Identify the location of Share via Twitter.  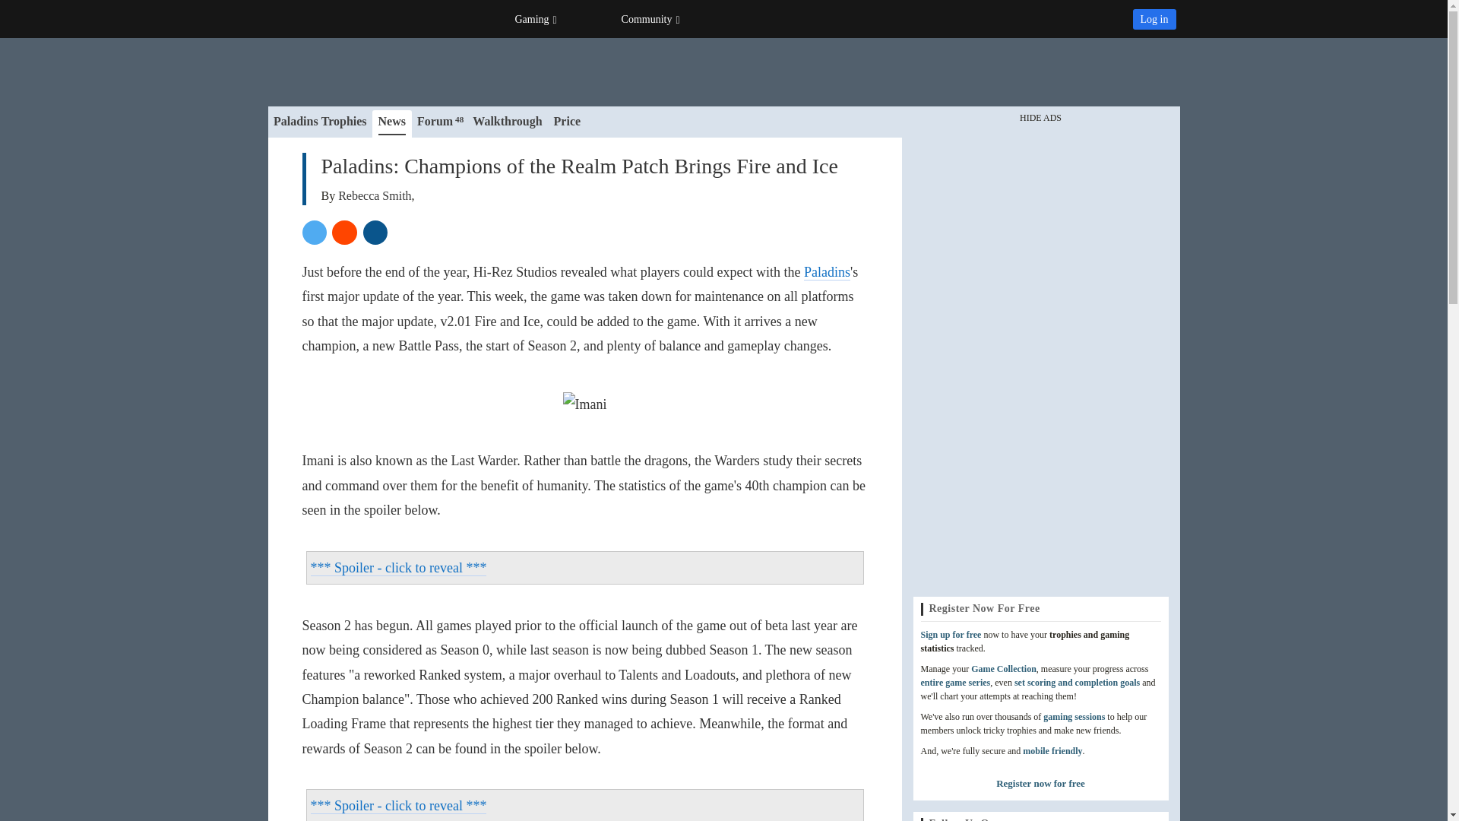
(315, 233).